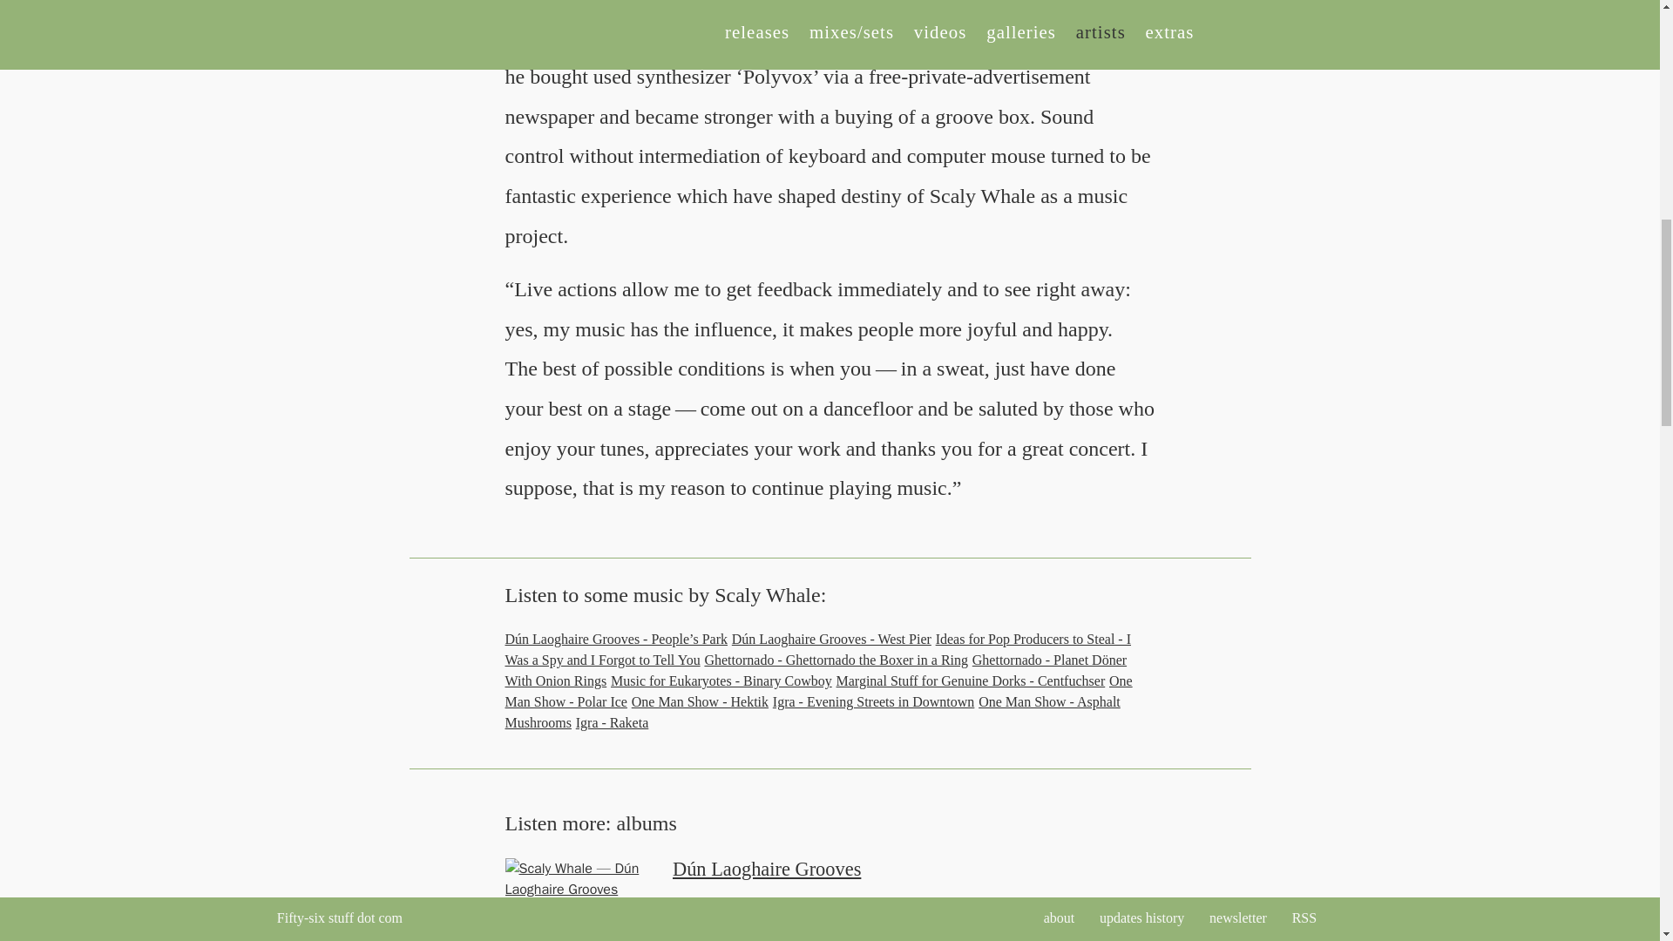  Describe the element at coordinates (874, 702) in the screenshot. I see `Igra - Evening Streets in Downtown` at that location.